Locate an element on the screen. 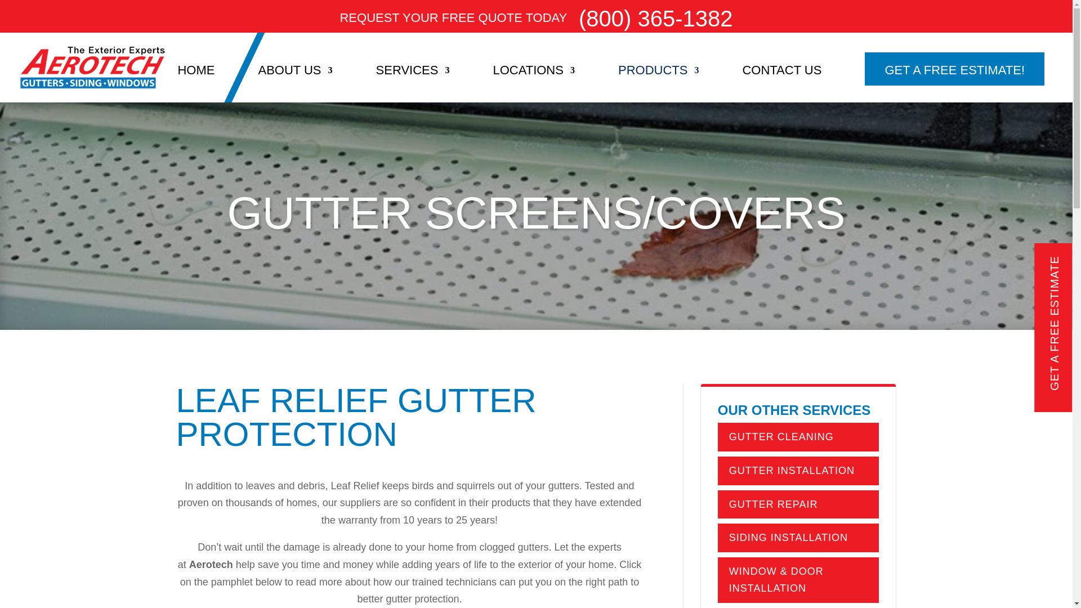  ABOUT US is located at coordinates (295, 84).